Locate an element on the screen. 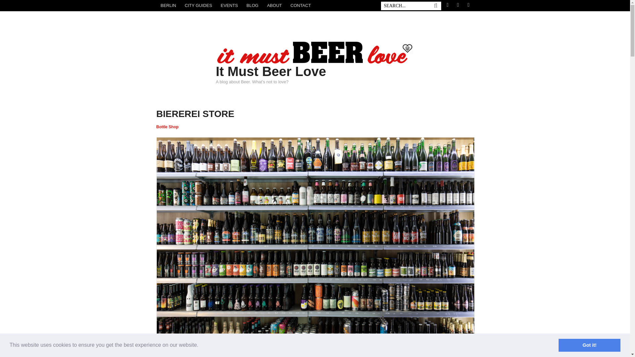  Instagram is located at coordinates (468, 5).